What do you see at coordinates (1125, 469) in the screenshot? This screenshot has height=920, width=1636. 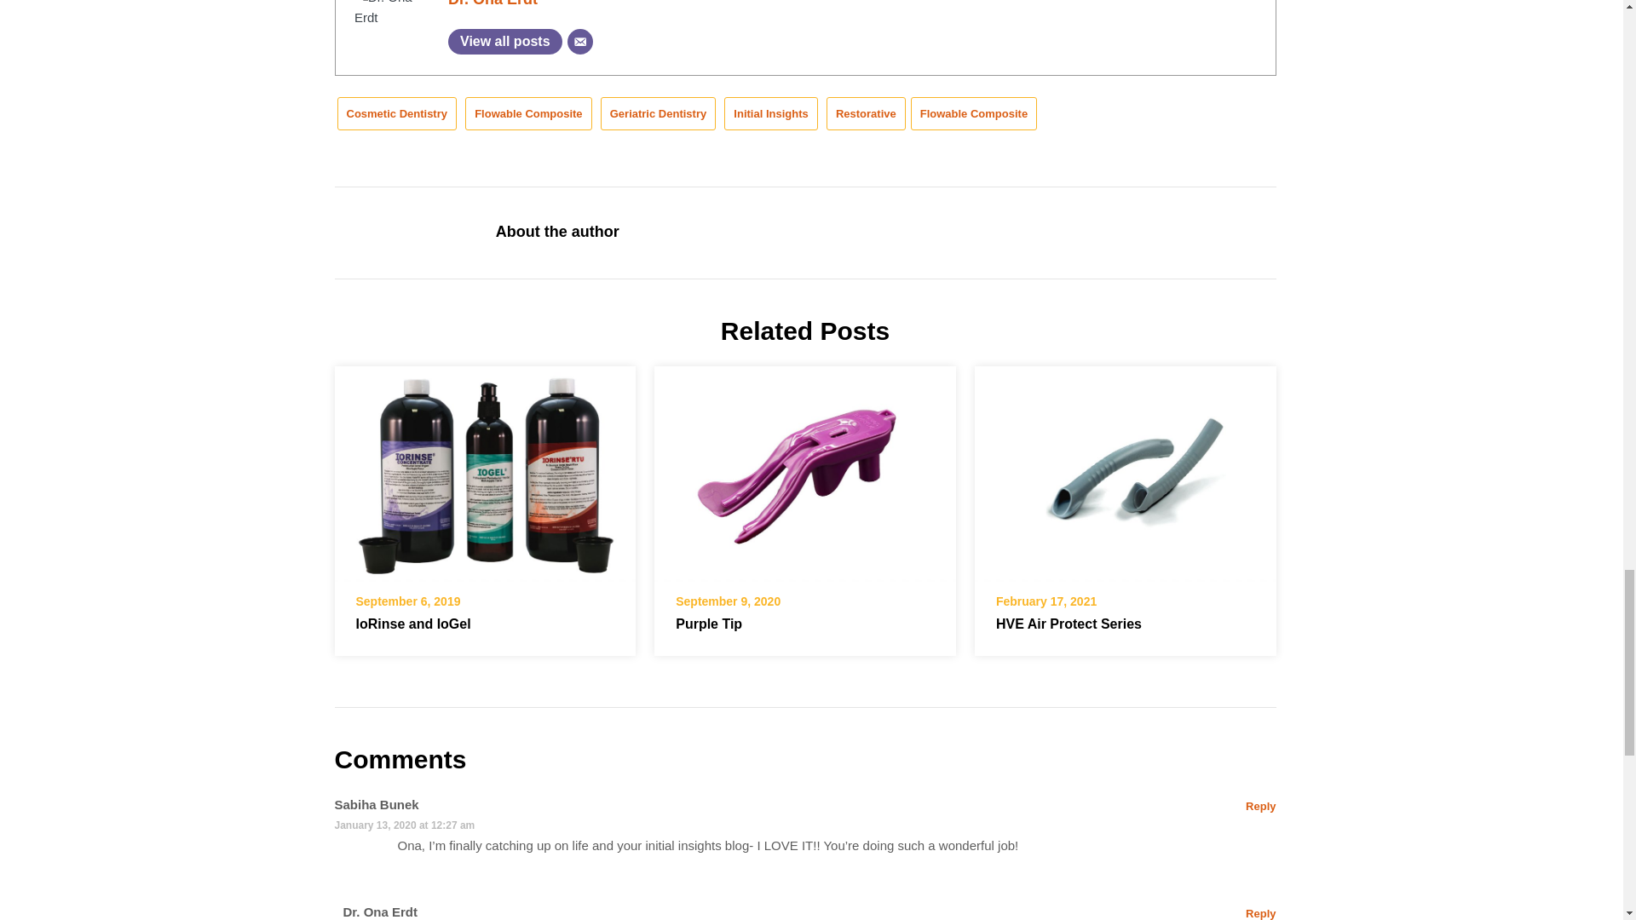 I see `HVE Air Protect Series` at bounding box center [1125, 469].